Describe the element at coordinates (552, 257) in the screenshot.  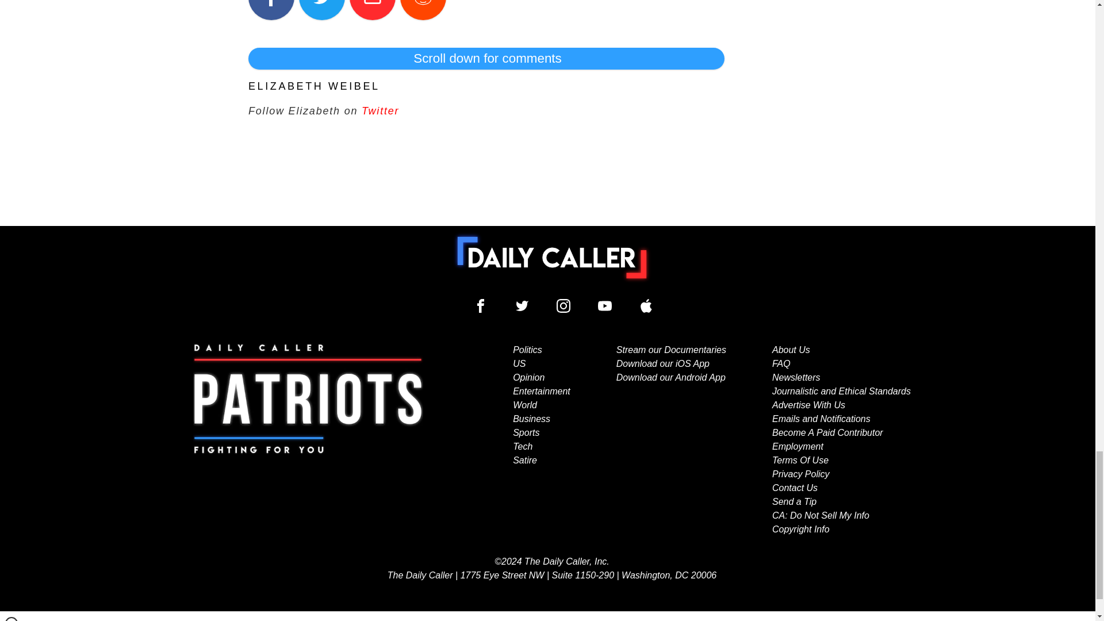
I see `To home page` at that location.